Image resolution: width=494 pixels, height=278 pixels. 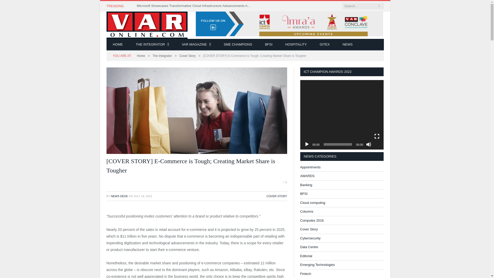 What do you see at coordinates (118, 45) in the screenshot?
I see `HOME` at bounding box center [118, 45].